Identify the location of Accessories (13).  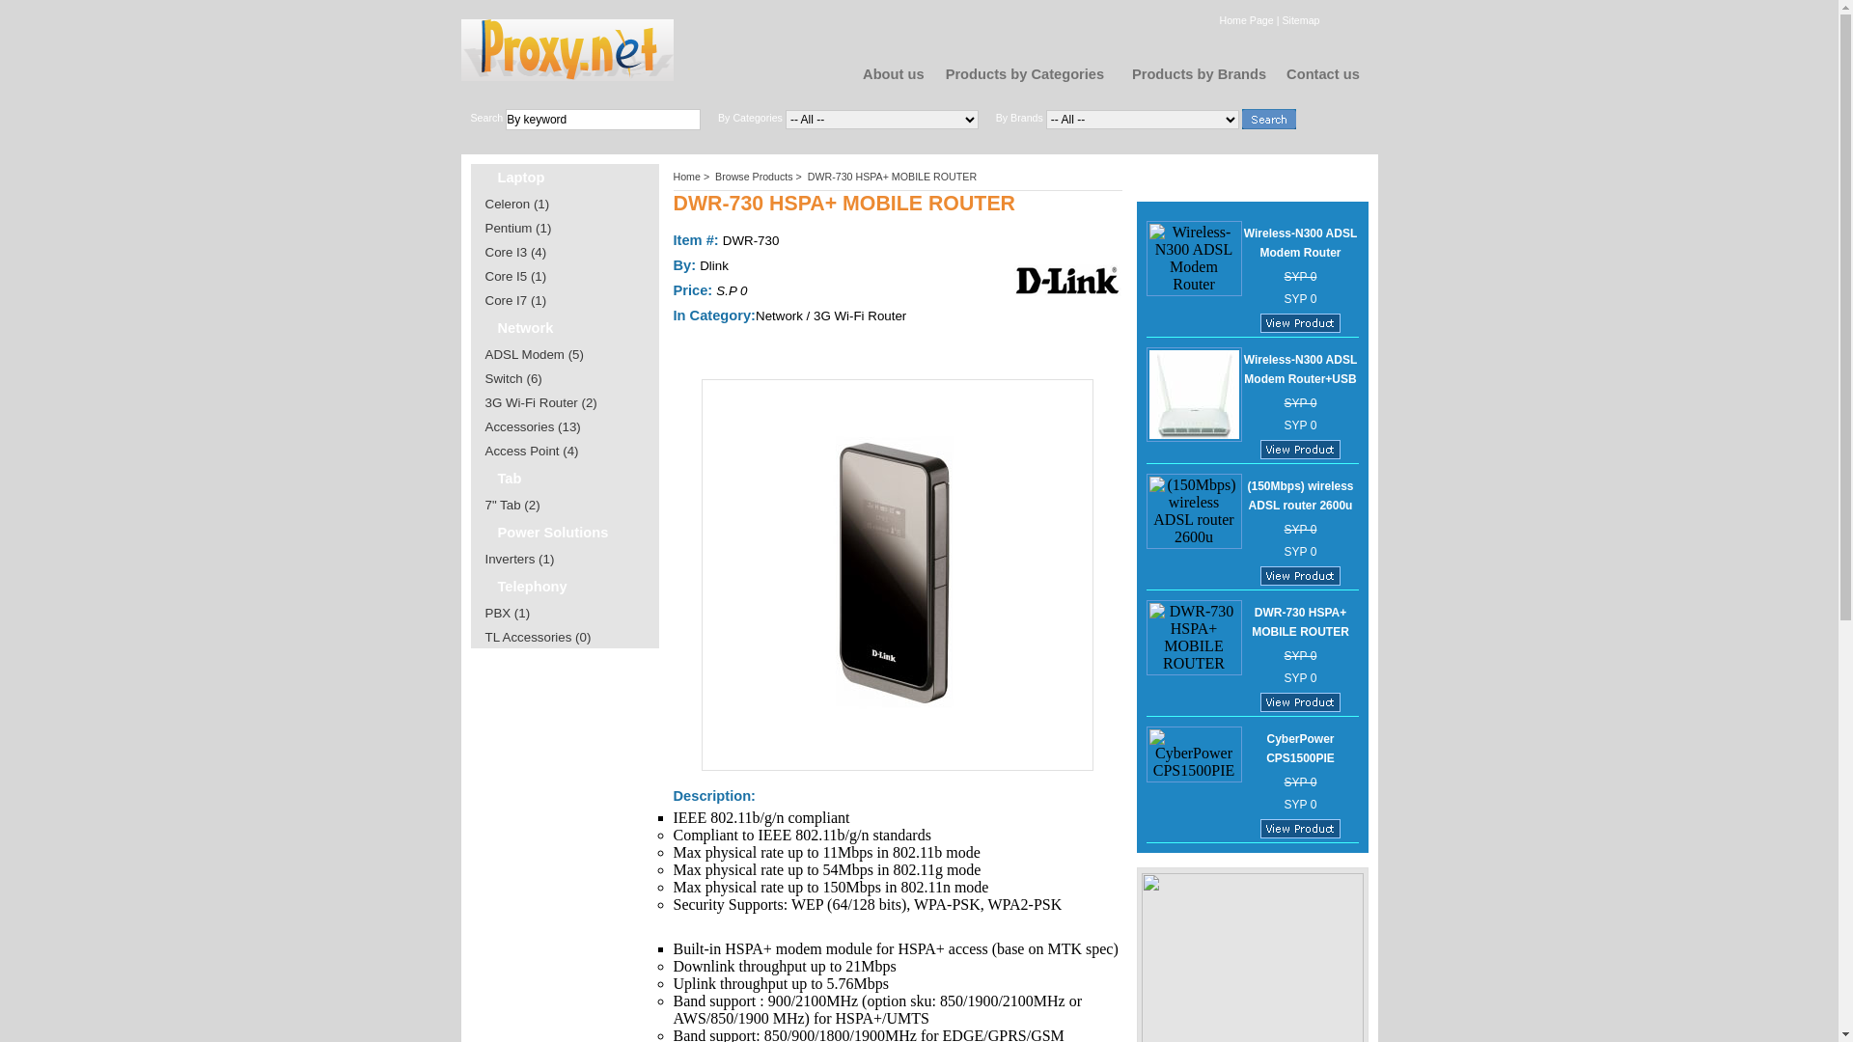
(533, 426).